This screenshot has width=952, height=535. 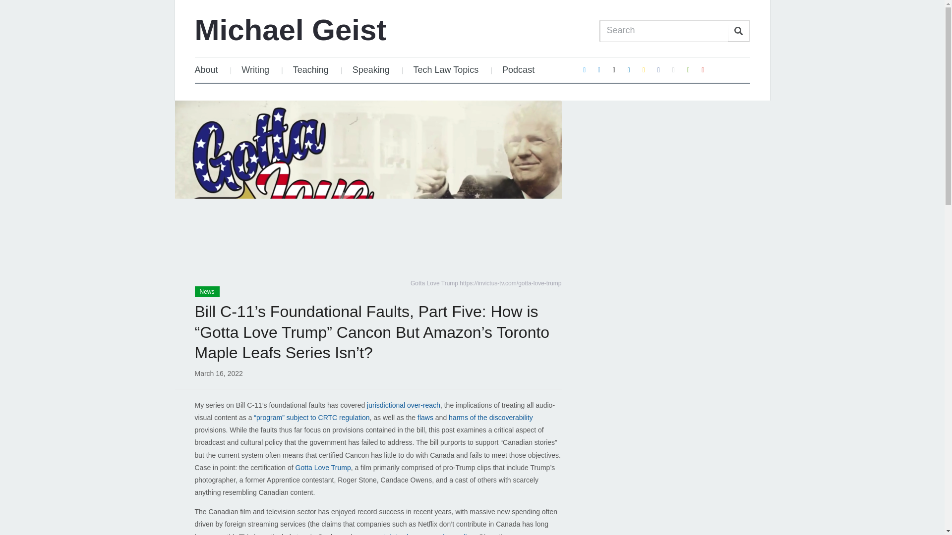 I want to click on Default Label, so click(x=703, y=69).